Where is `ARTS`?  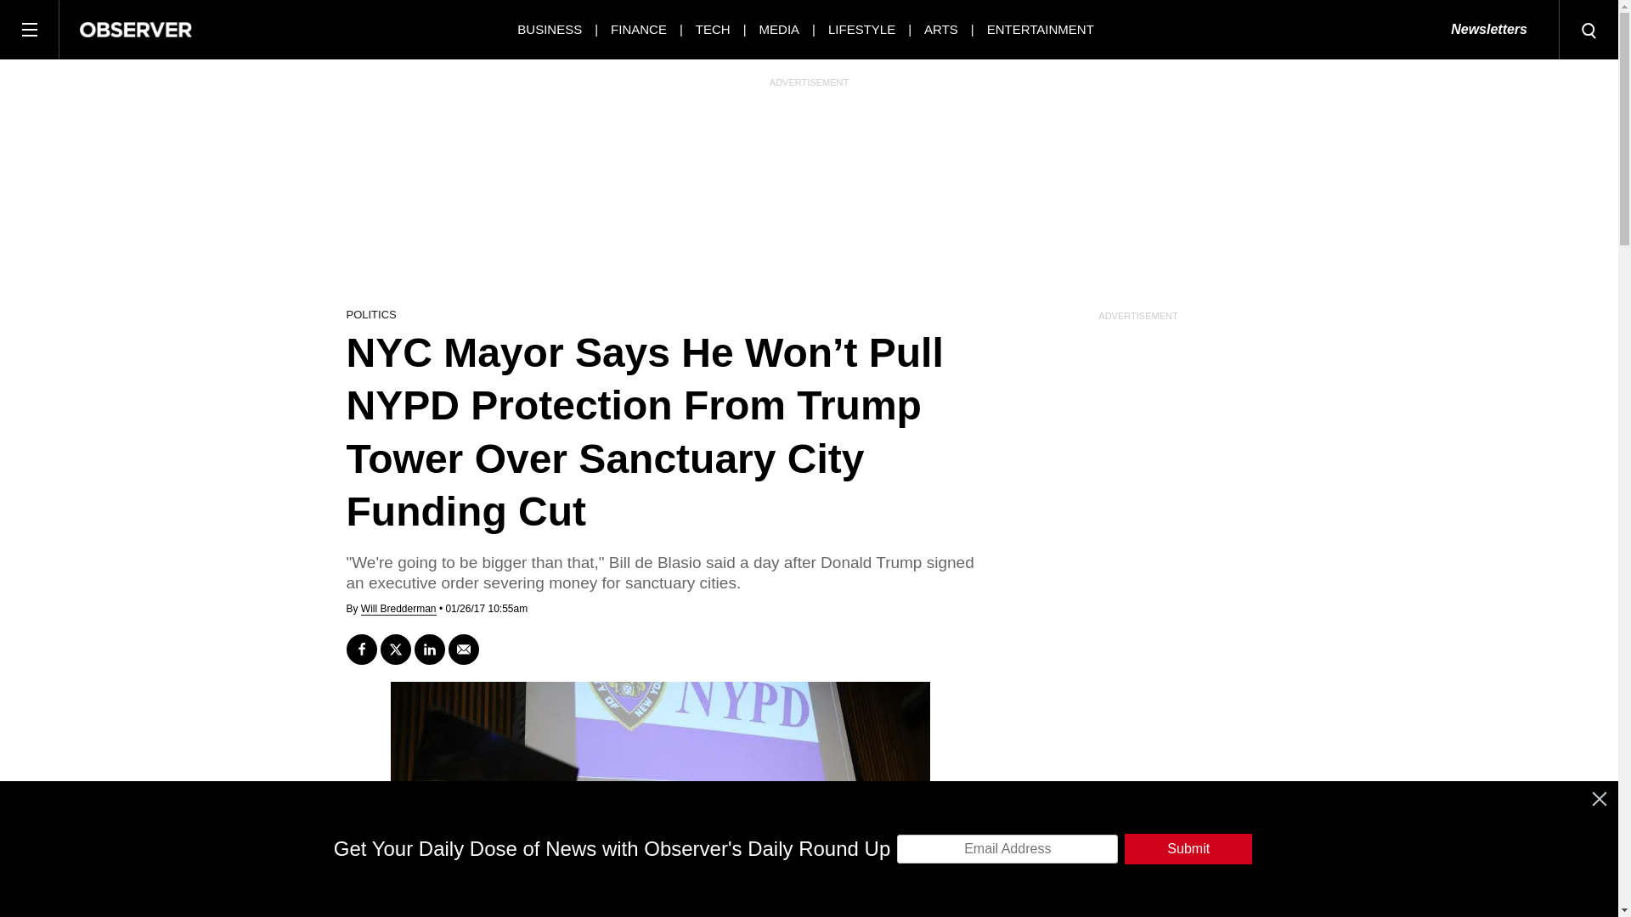 ARTS is located at coordinates (941, 29).